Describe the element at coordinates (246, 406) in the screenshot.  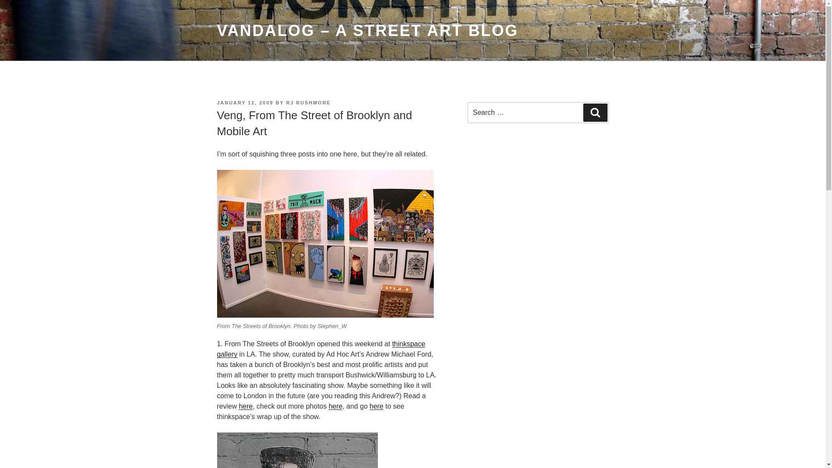
I see `here` at that location.